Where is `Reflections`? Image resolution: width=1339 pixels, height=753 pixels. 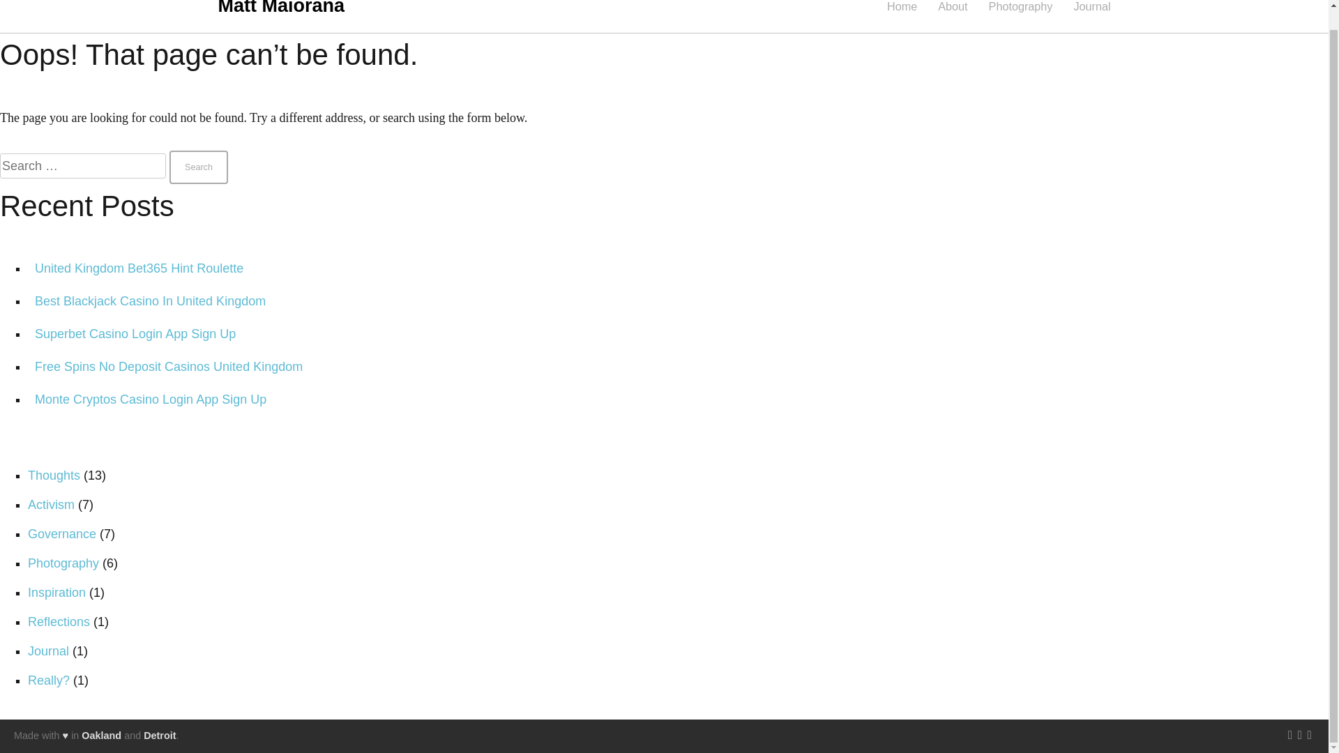
Reflections is located at coordinates (59, 622).